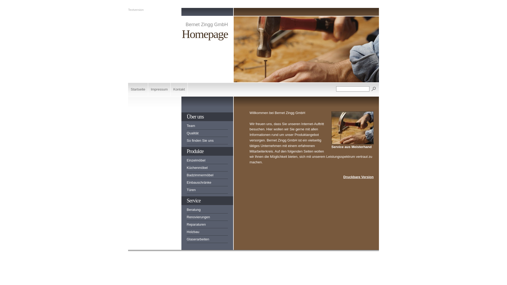 Image resolution: width=507 pixels, height=285 pixels. I want to click on Textversion, so click(136, 9).